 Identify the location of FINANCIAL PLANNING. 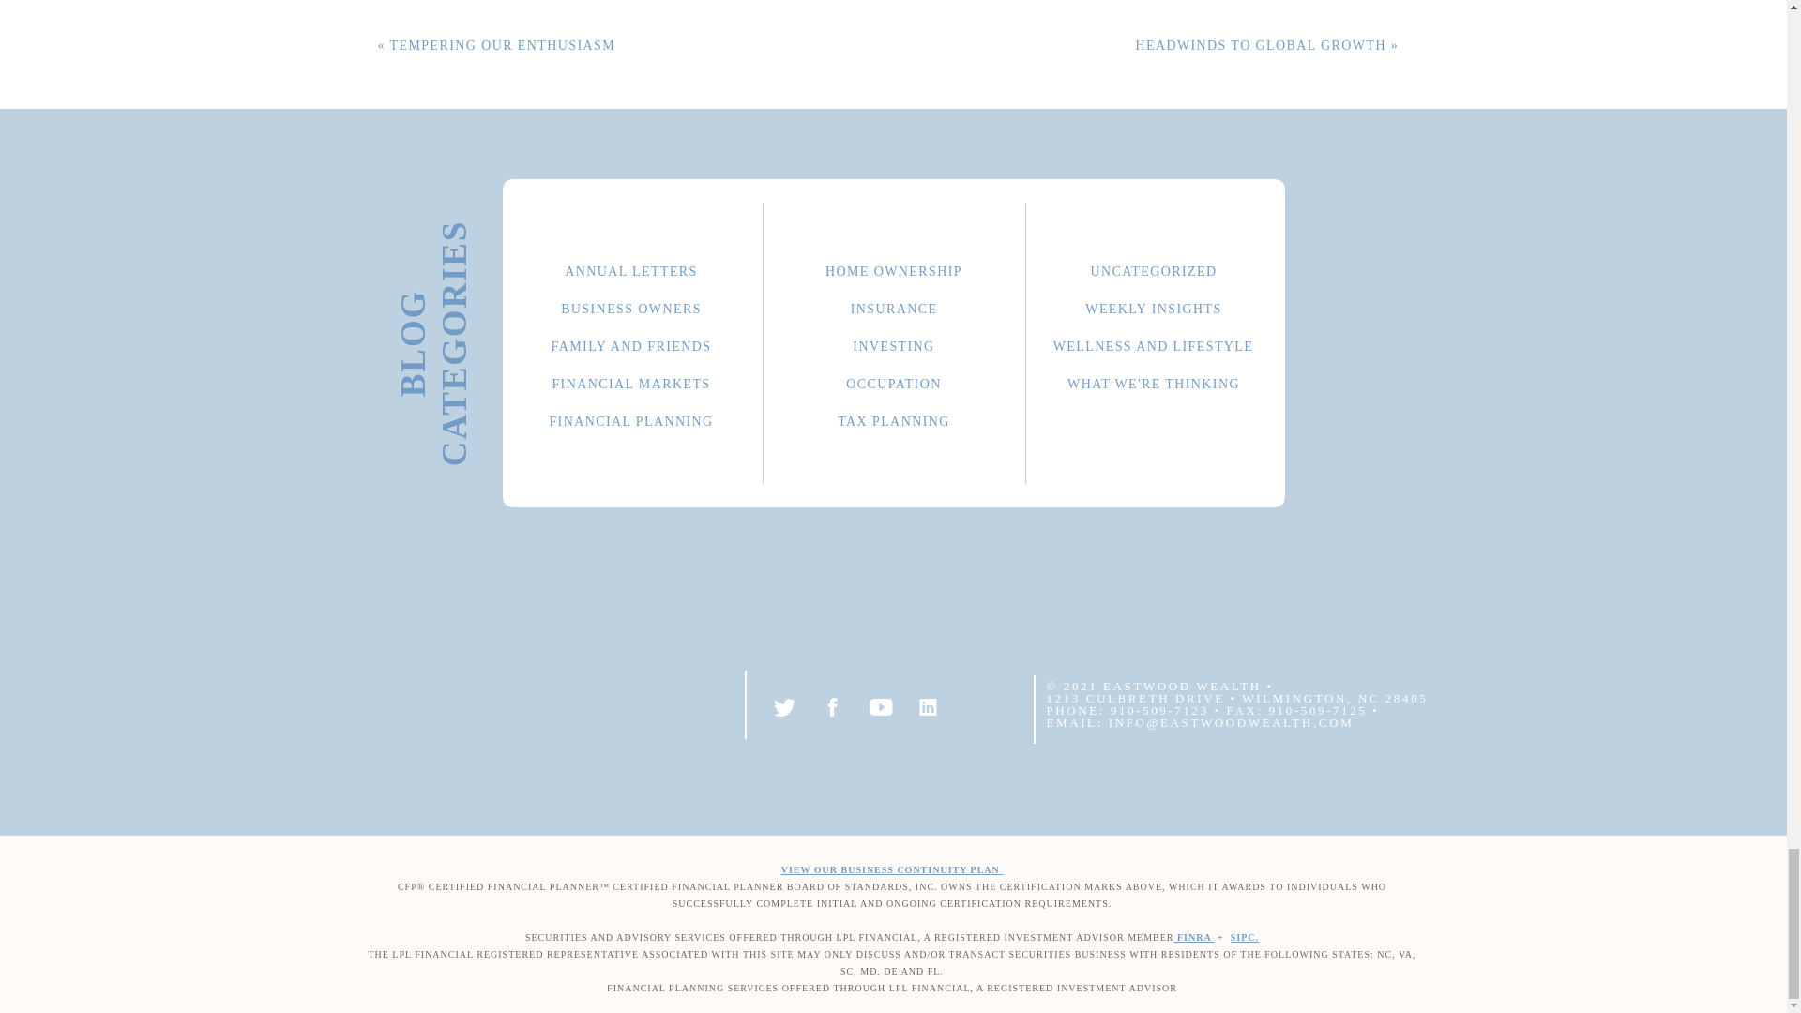
(630, 418).